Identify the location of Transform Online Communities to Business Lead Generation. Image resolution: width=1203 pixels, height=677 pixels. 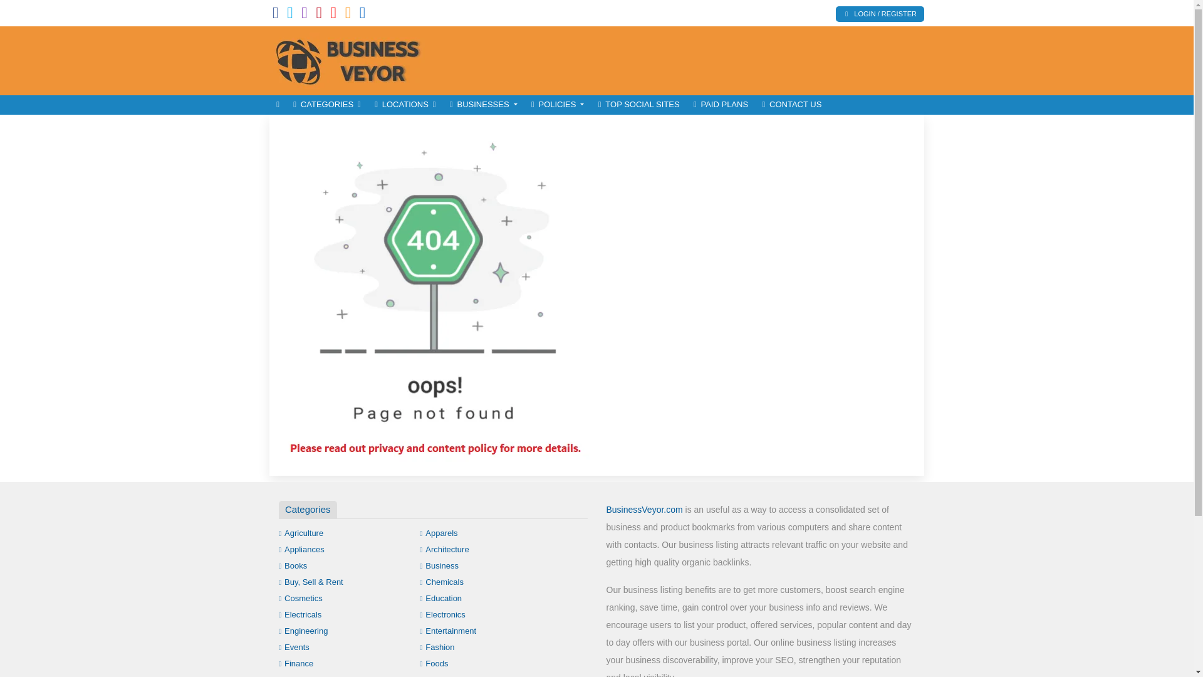
(354, 59).